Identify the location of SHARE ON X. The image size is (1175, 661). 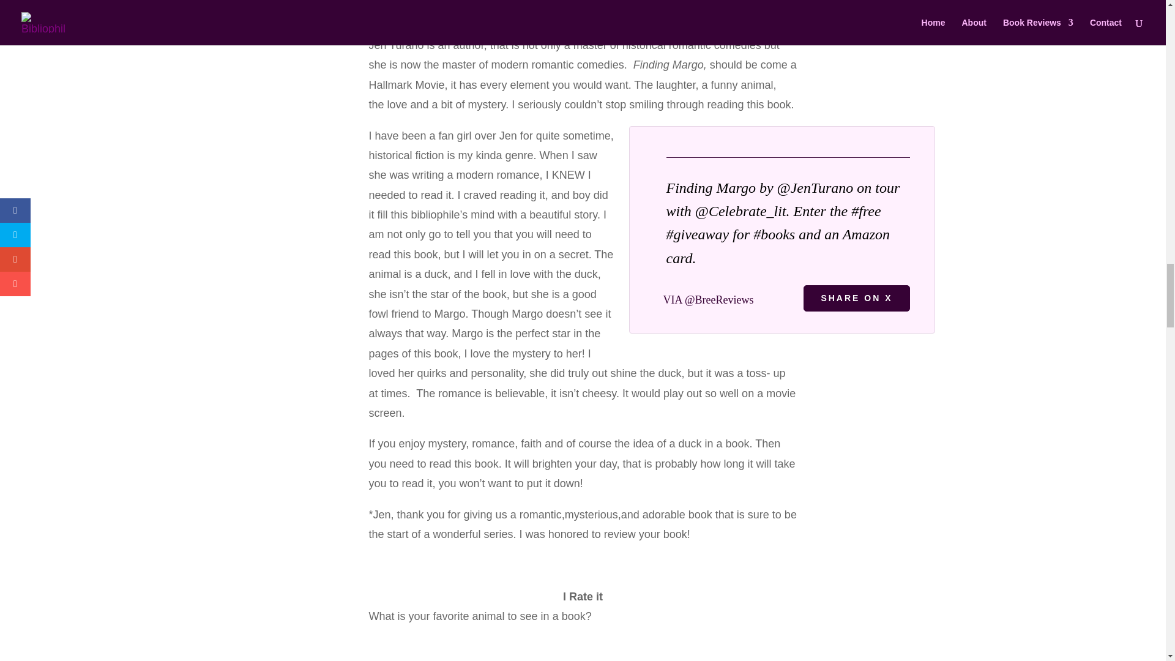
(857, 297).